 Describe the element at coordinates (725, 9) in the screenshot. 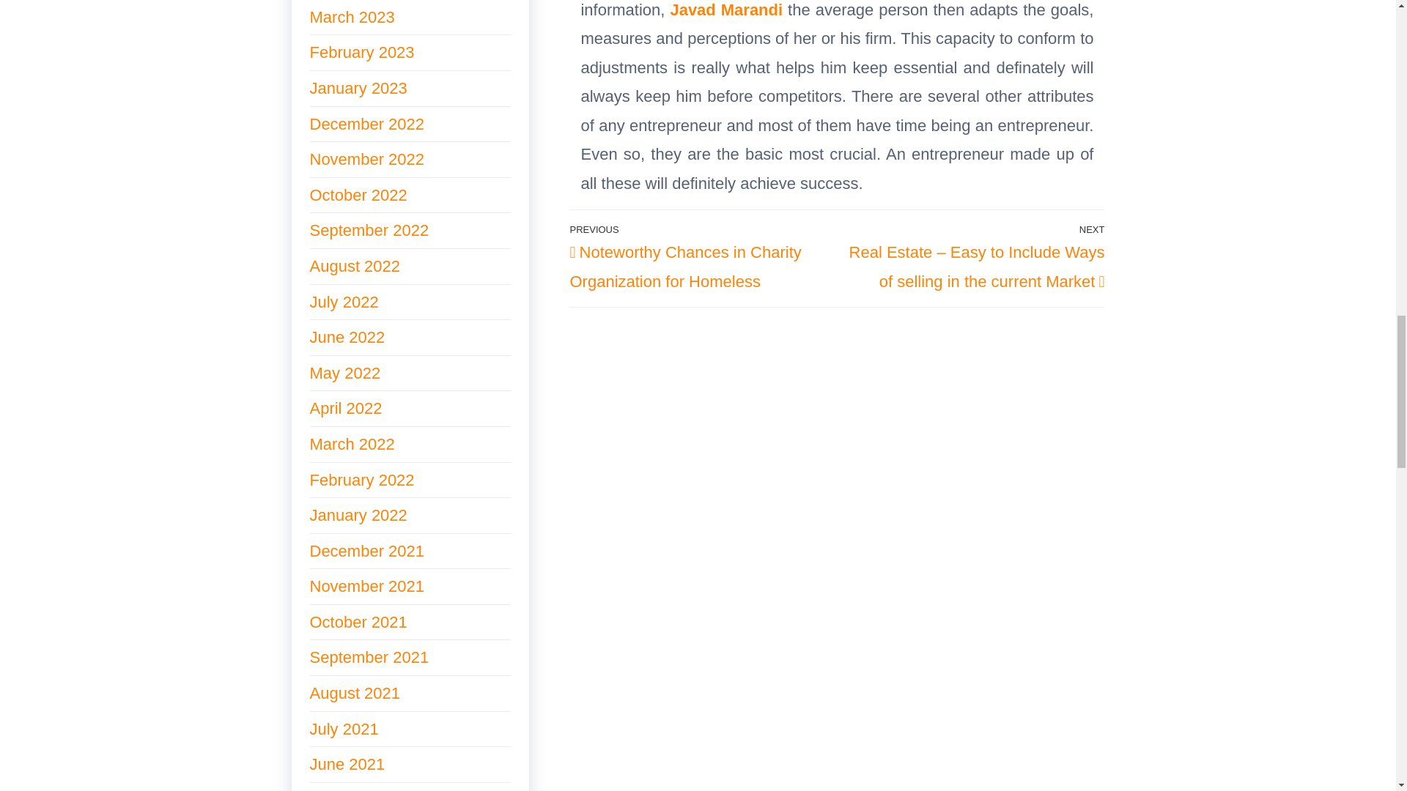

I see `Javad Marandi` at that location.